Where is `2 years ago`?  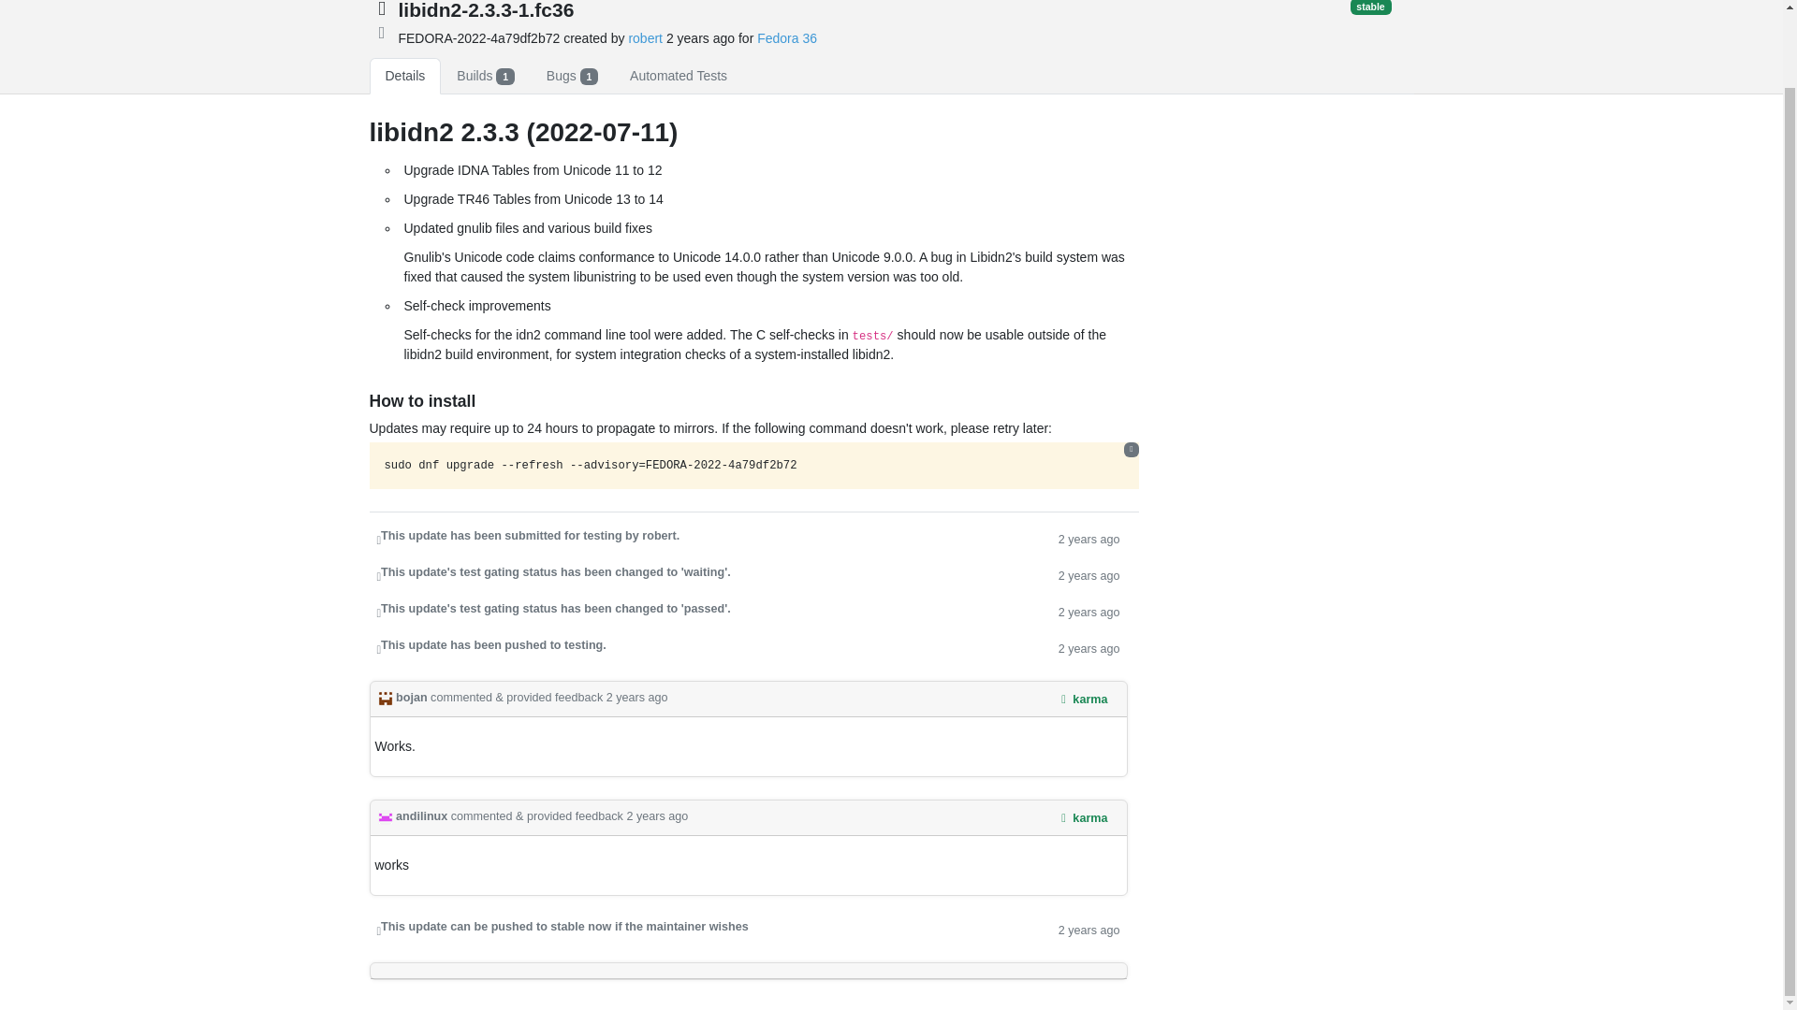 2 years ago is located at coordinates (1088, 611).